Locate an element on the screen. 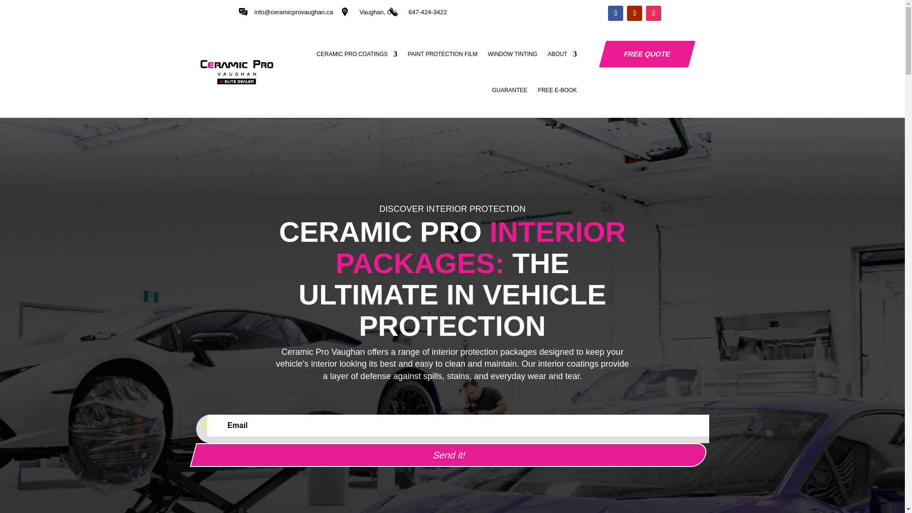  Follow on Youtube is located at coordinates (635, 13).